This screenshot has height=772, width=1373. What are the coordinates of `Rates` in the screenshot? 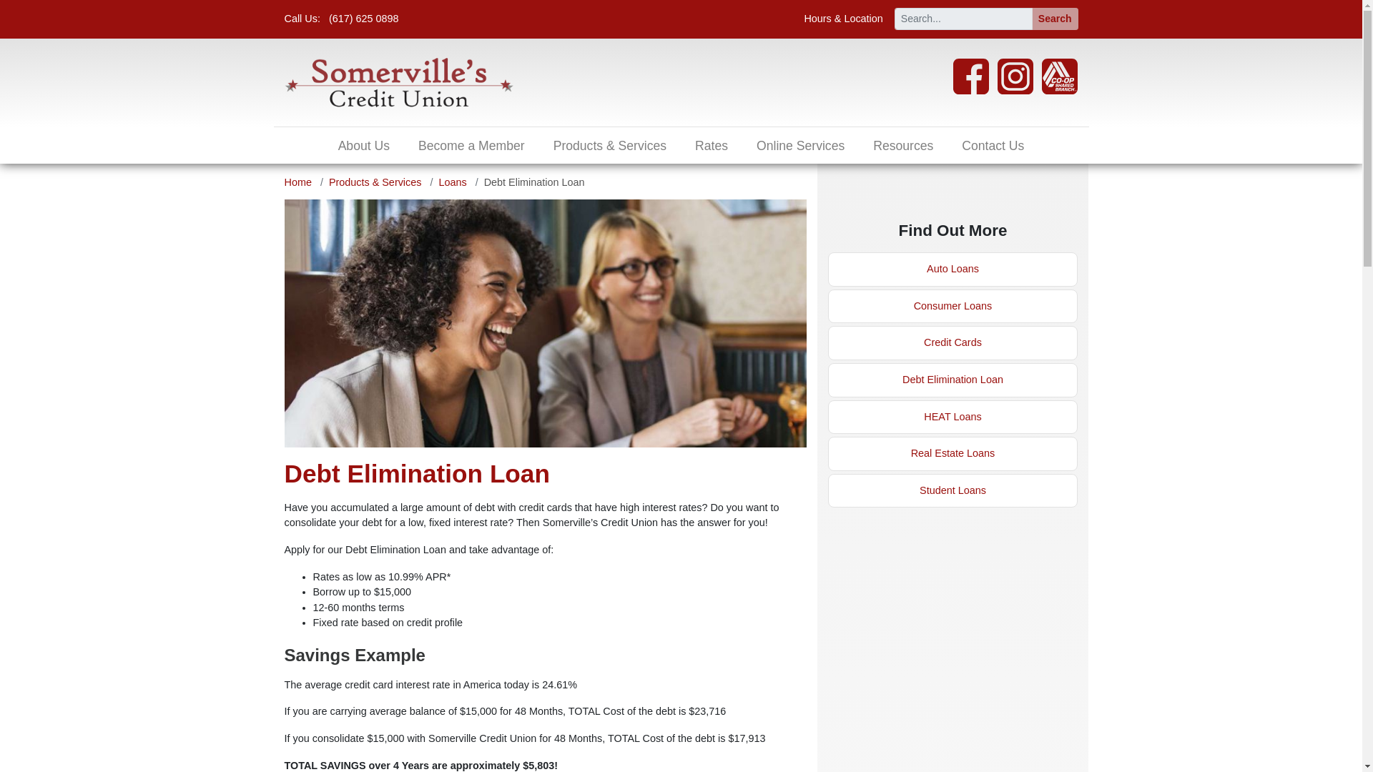 It's located at (712, 145).